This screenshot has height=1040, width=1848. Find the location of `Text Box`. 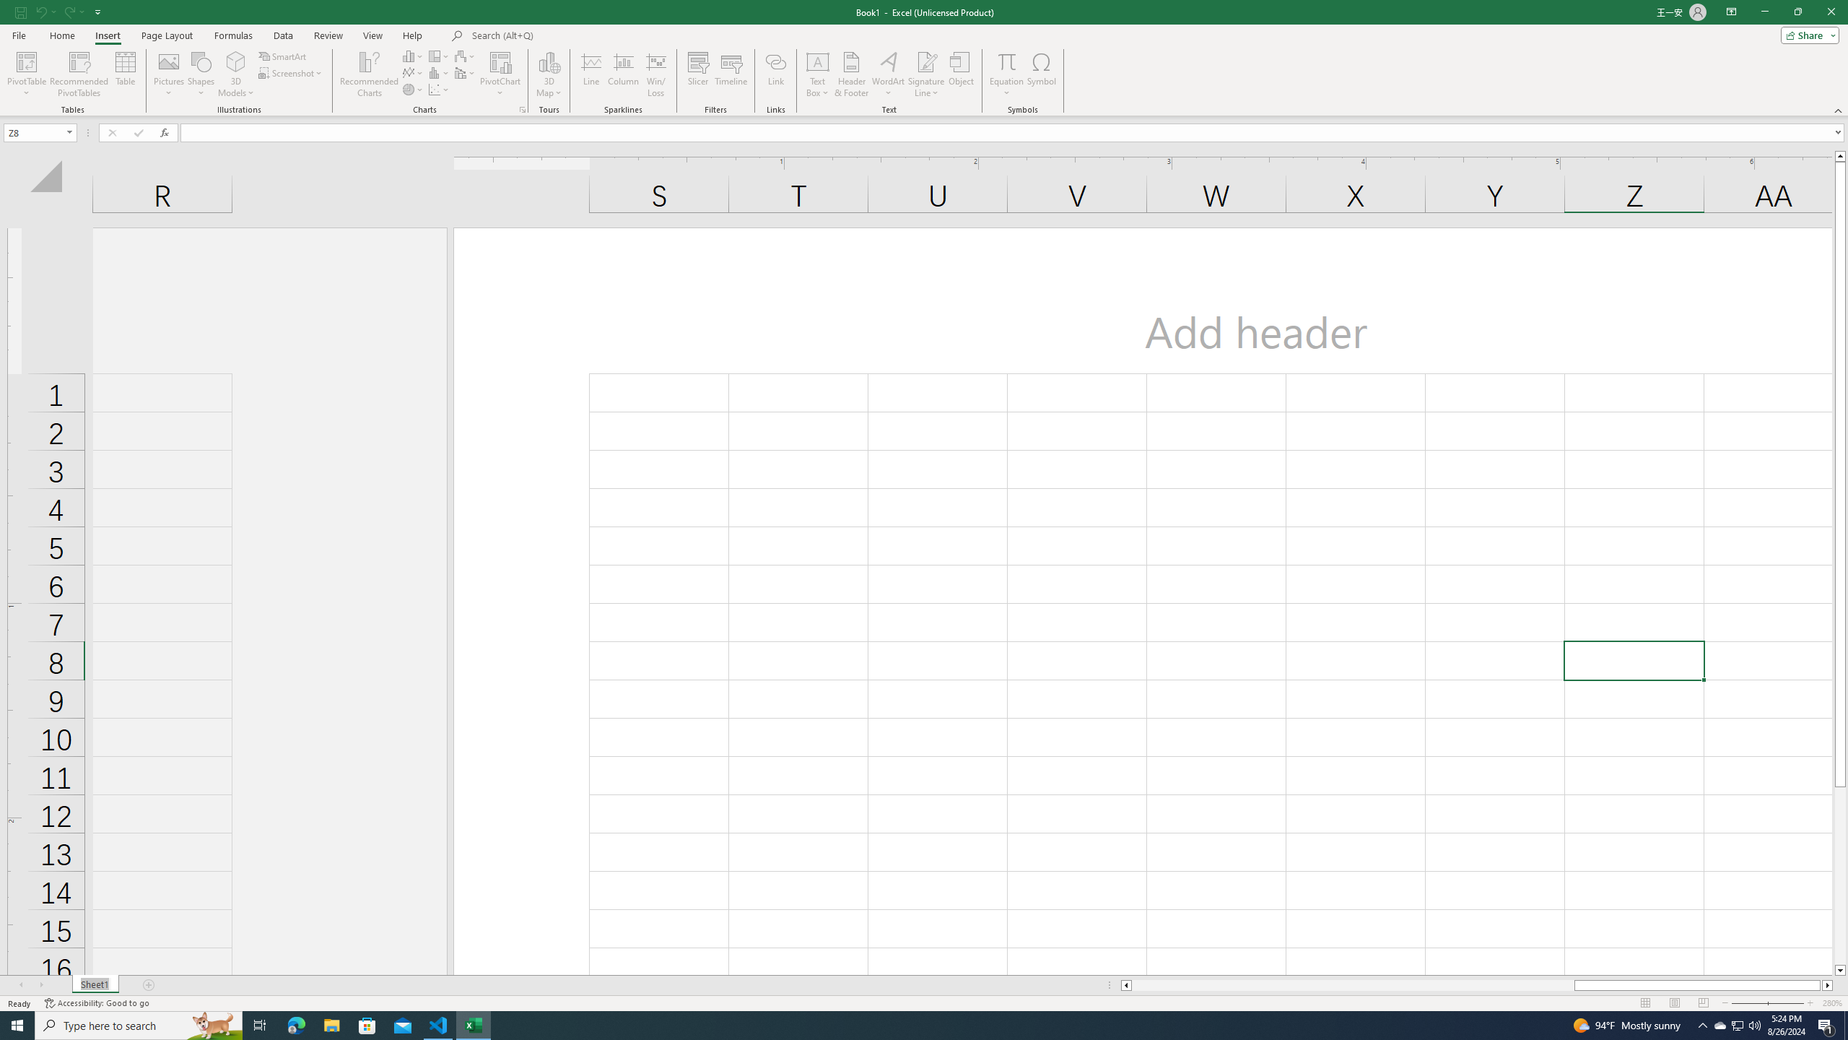

Text Box is located at coordinates (817, 74).